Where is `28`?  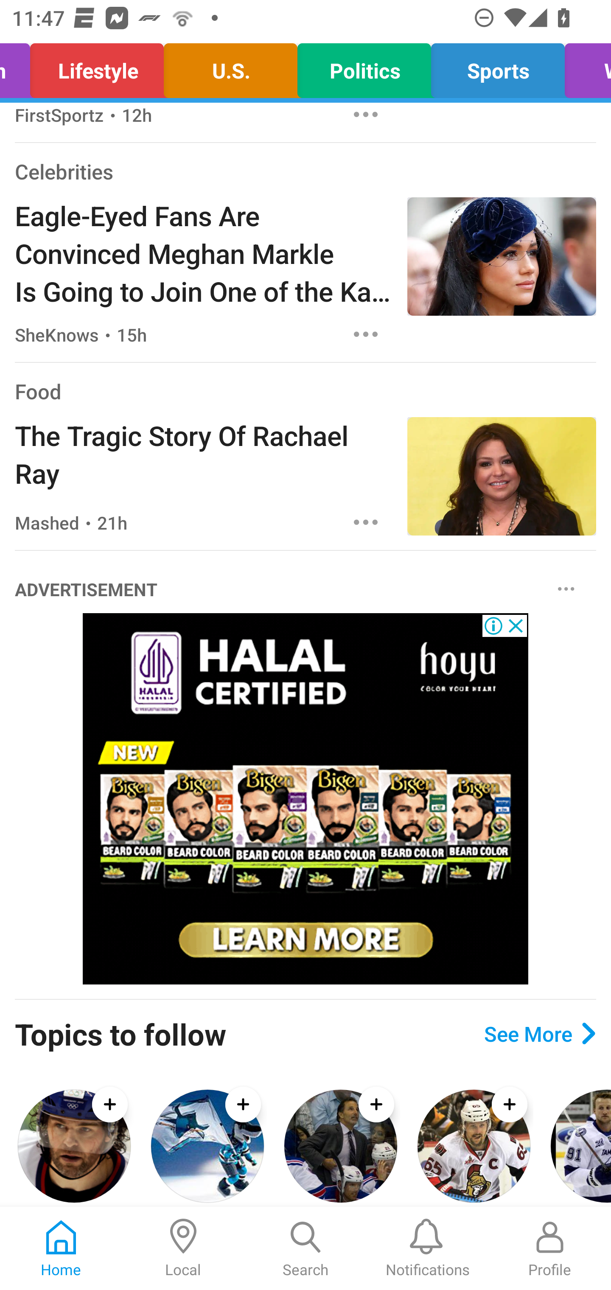
28 is located at coordinates (305, 799).